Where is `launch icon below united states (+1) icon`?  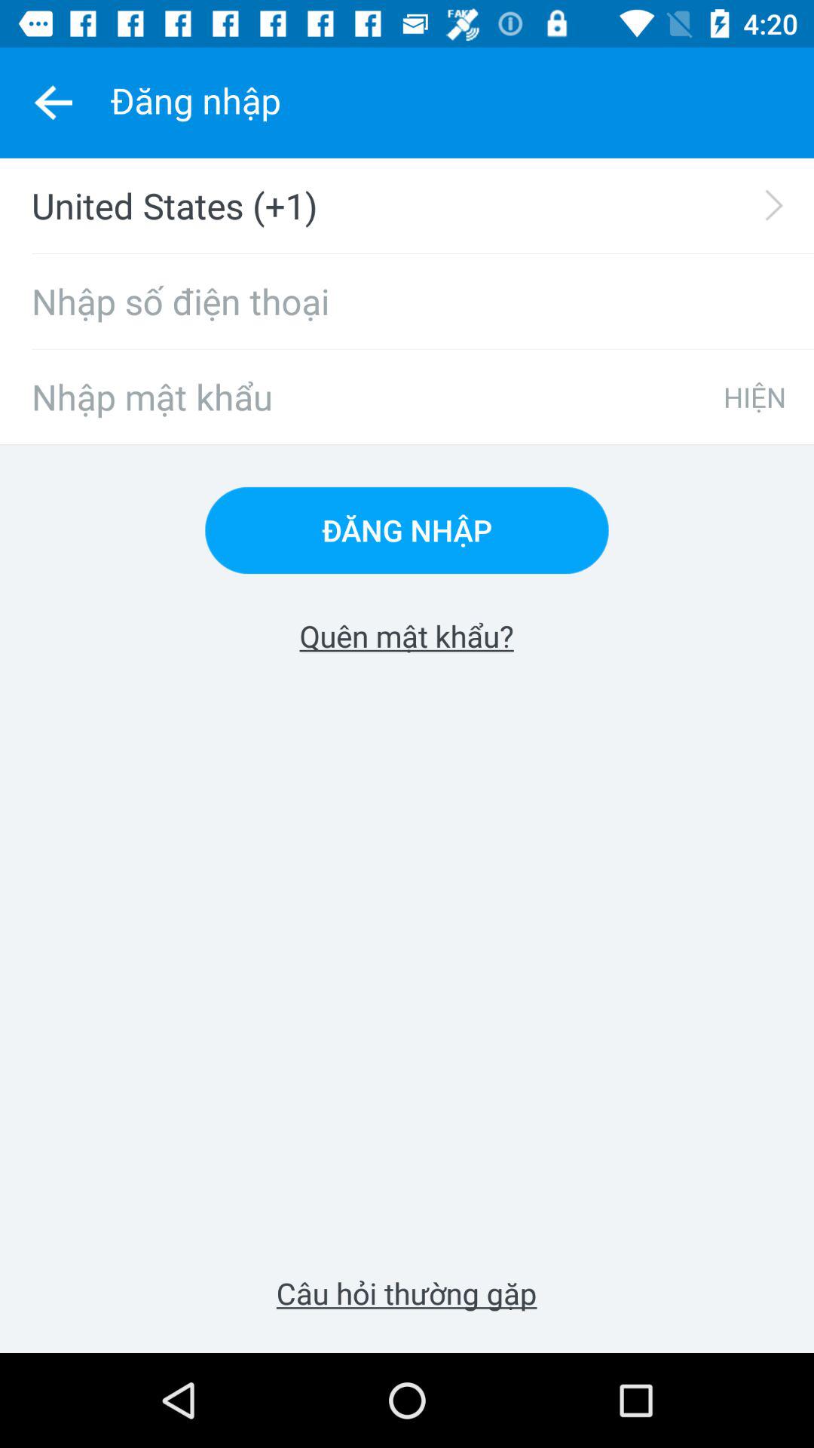 launch icon below united states (+1) icon is located at coordinates (407, 301).